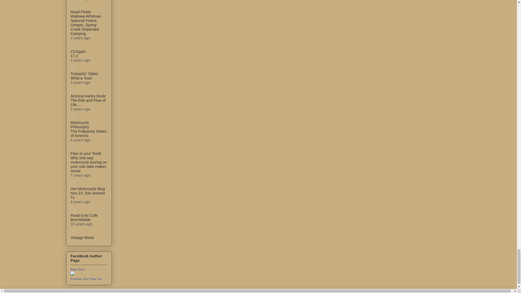 The width and height of the screenshot is (521, 293). Describe the element at coordinates (73, 274) in the screenshot. I see `Brian Gore` at that location.